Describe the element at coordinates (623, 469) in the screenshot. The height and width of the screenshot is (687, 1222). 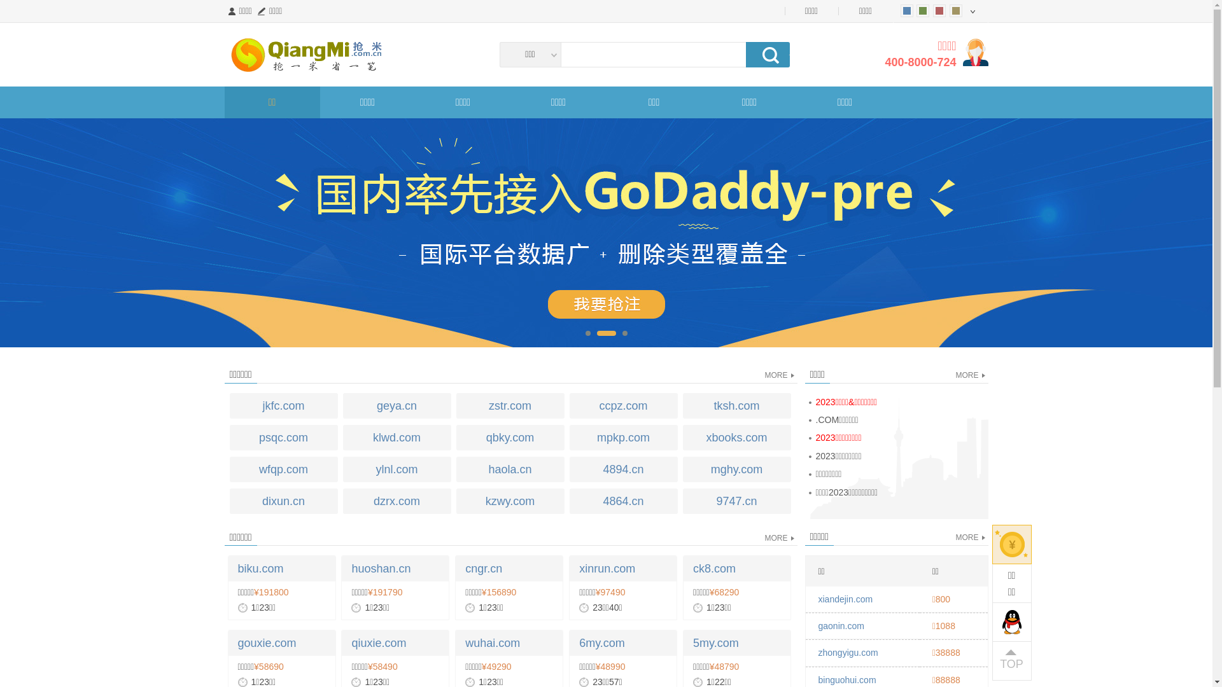
I see `4894.cn` at that location.